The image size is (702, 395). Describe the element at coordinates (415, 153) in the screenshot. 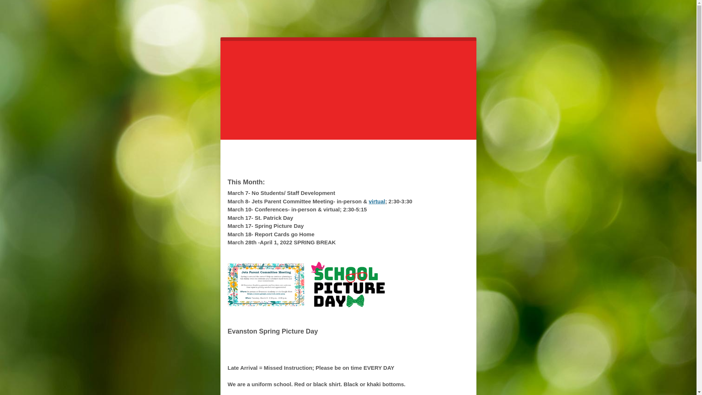

I see `7:45` at that location.